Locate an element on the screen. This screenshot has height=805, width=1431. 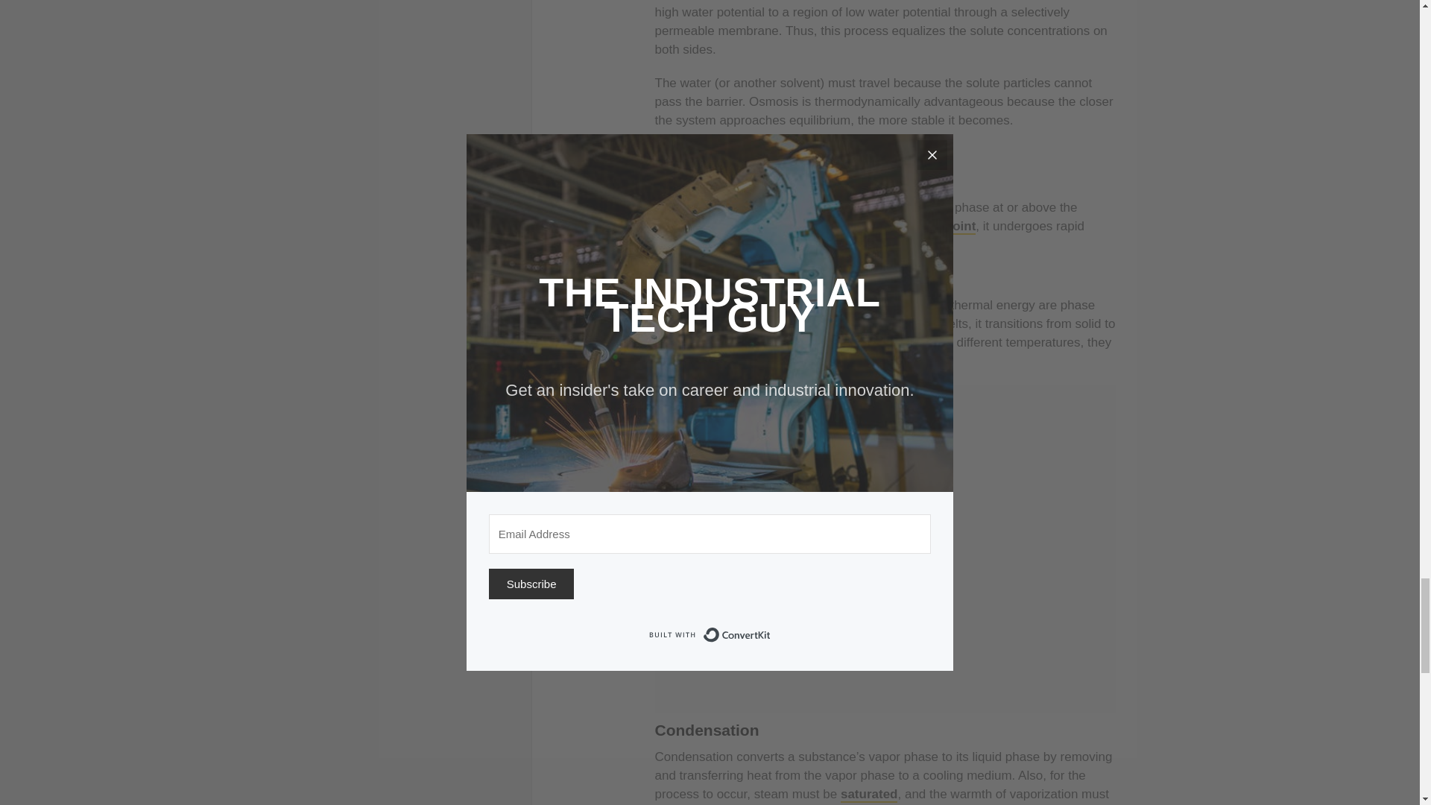
boiling point is located at coordinates (938, 227).